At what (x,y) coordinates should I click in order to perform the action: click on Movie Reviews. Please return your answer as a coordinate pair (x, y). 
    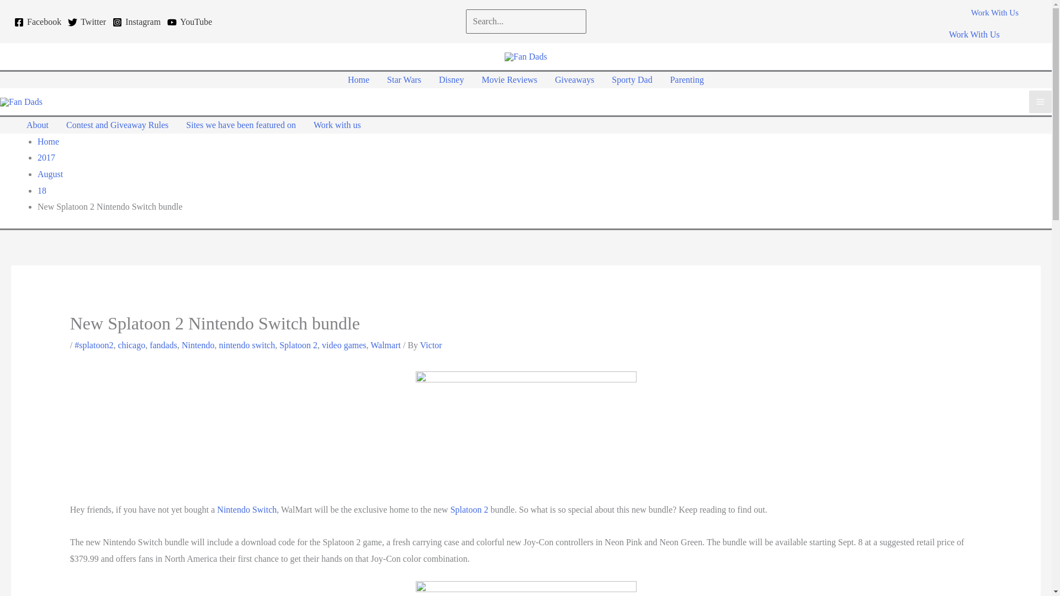
    Looking at the image, I should click on (509, 79).